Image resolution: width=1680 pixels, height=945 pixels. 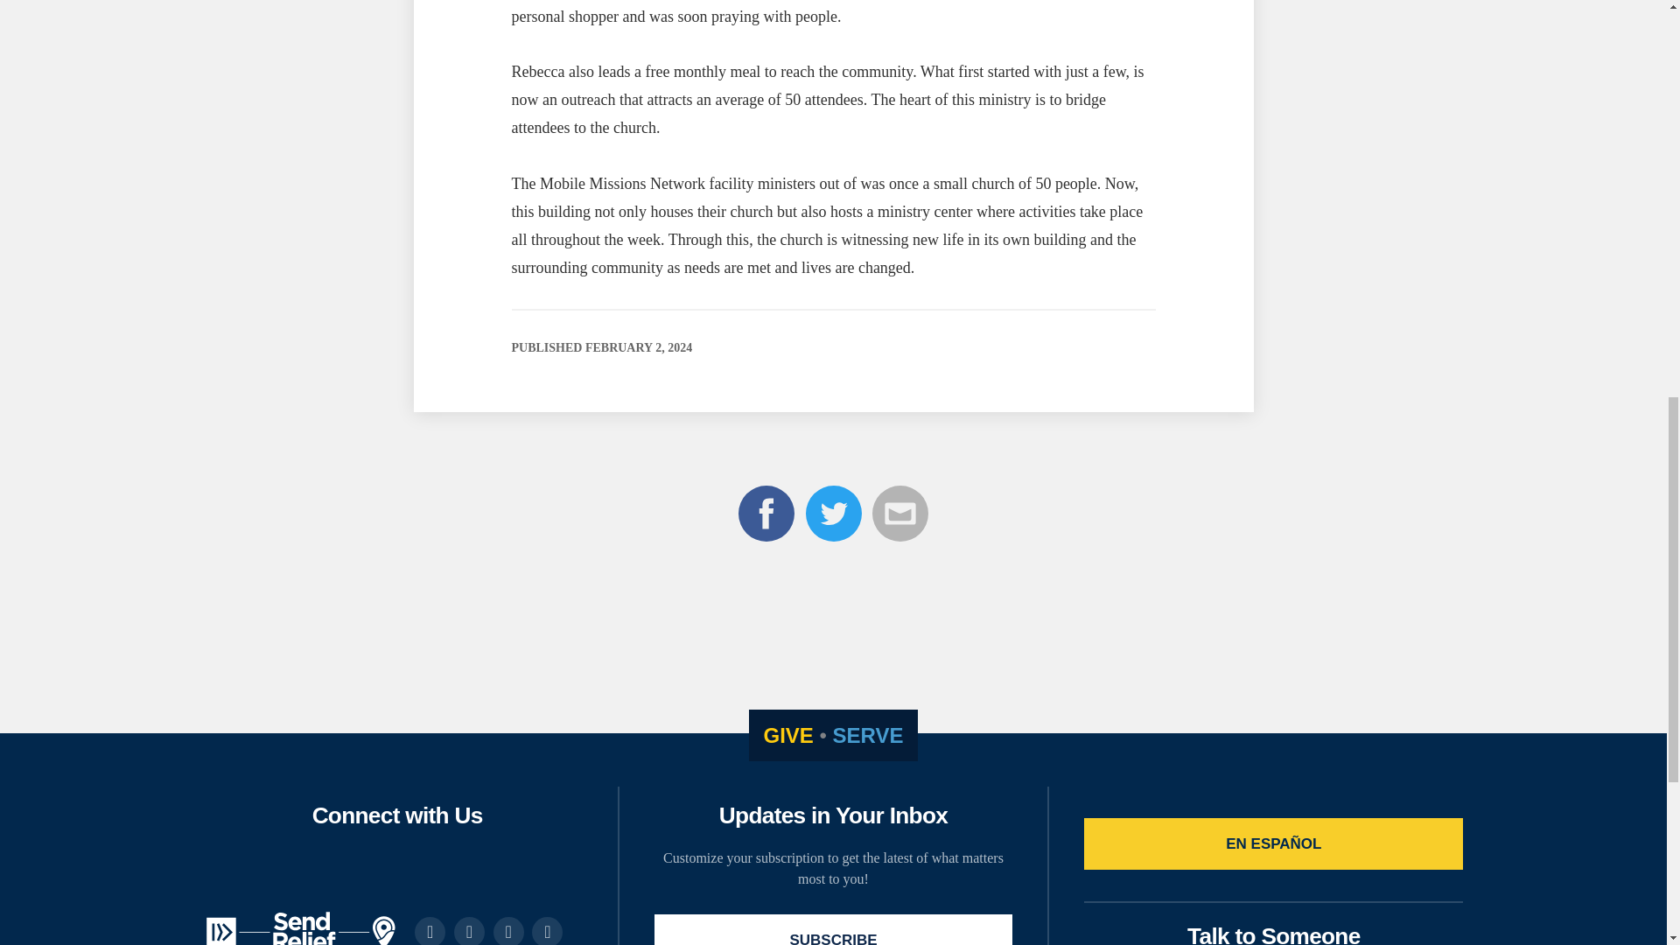 What do you see at coordinates (899, 541) in the screenshot?
I see `Share via Email` at bounding box center [899, 541].